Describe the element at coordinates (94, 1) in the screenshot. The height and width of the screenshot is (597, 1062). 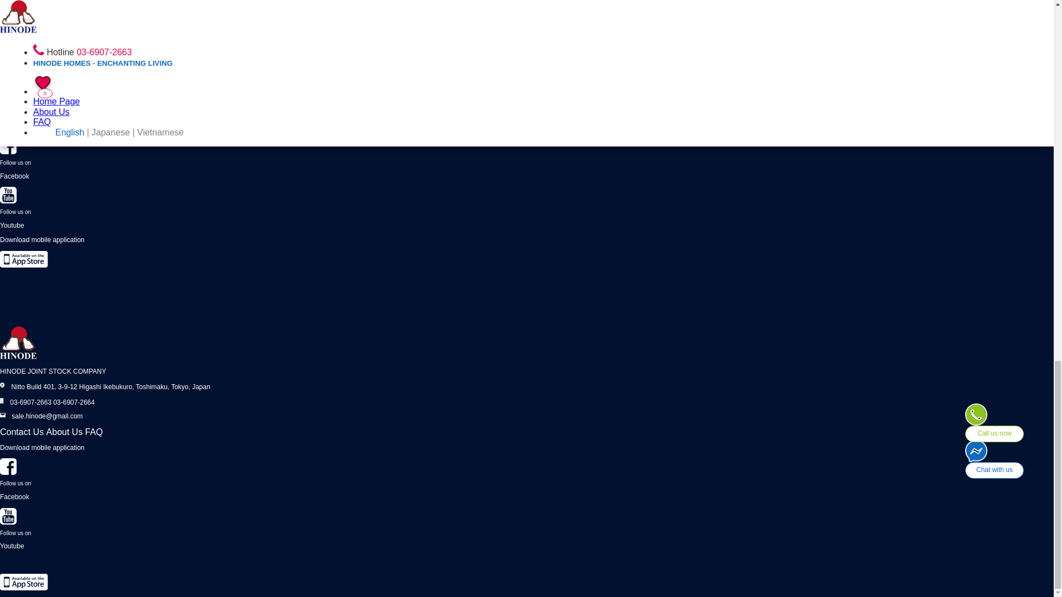
I see `FAQ` at that location.